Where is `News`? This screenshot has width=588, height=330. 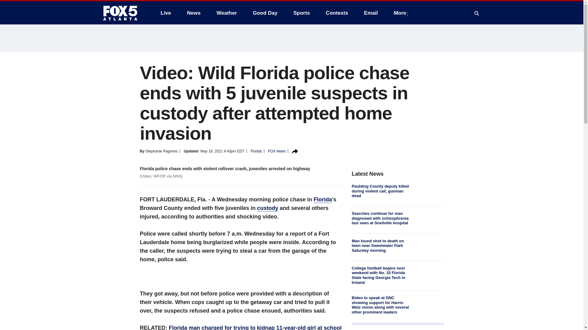
News is located at coordinates (194, 13).